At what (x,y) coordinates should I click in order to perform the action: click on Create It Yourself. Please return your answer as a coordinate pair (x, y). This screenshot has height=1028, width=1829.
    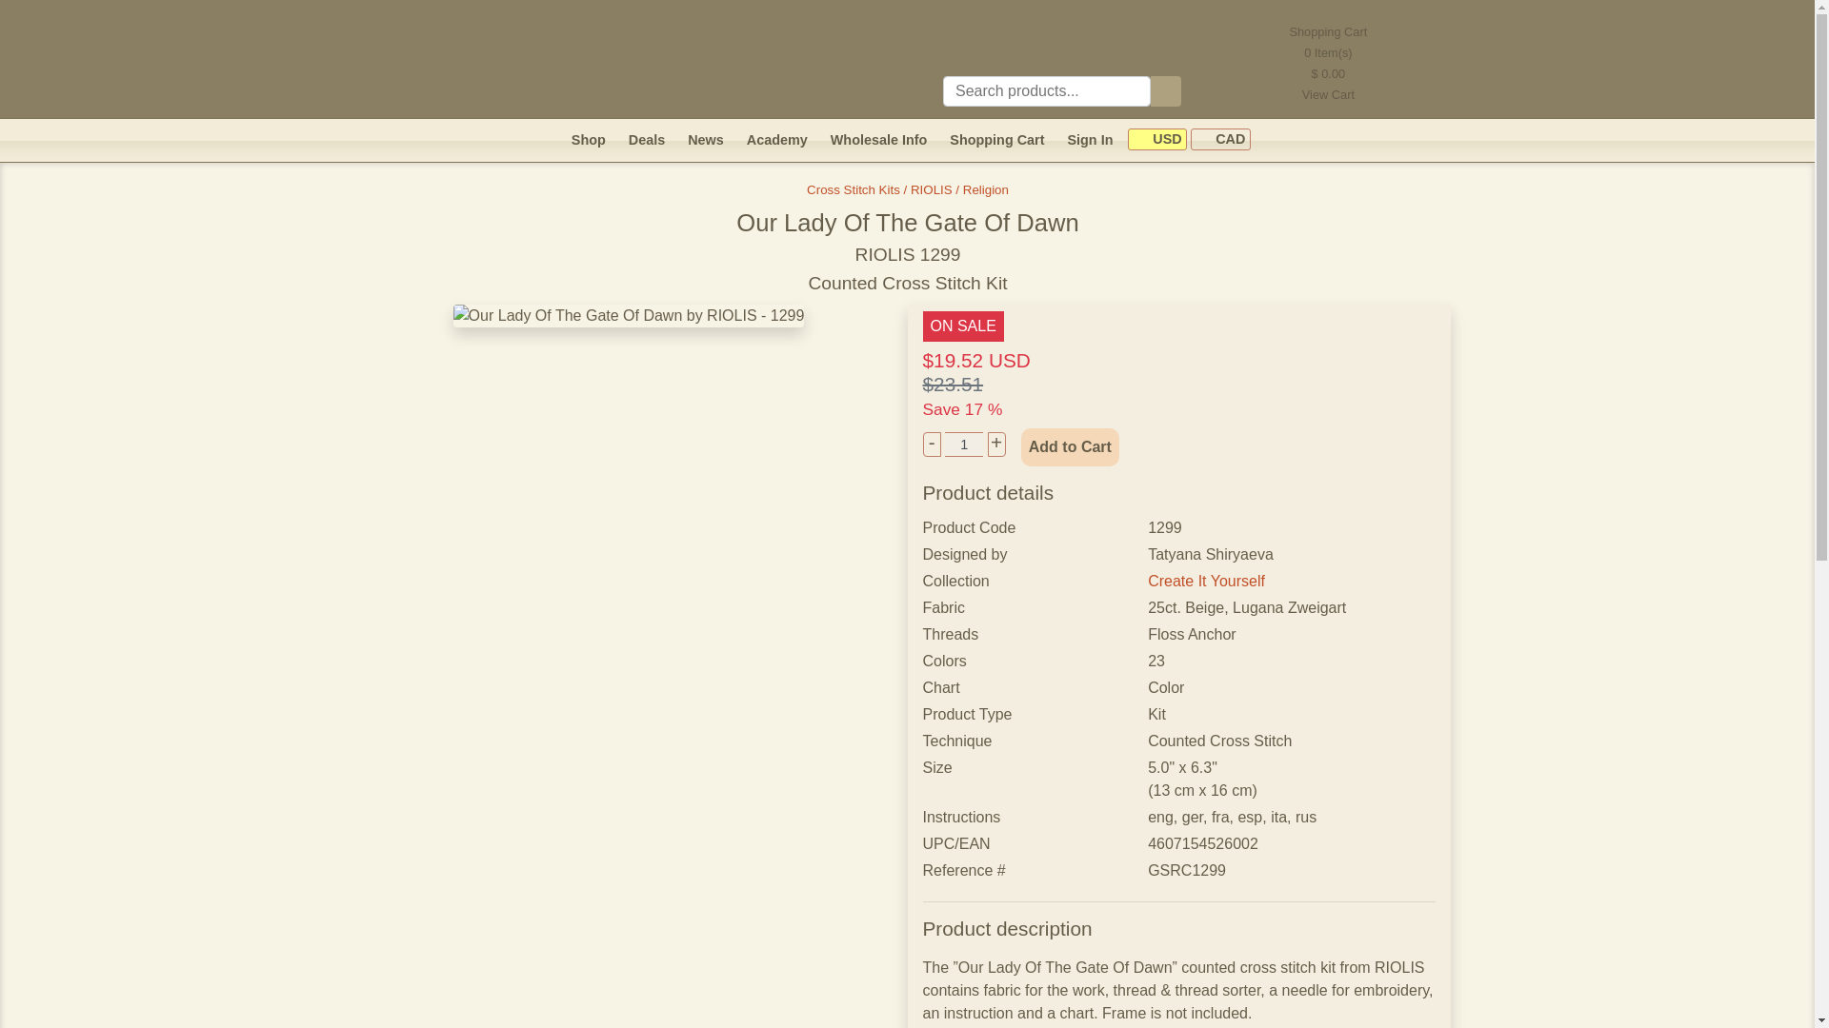
    Looking at the image, I should click on (1206, 581).